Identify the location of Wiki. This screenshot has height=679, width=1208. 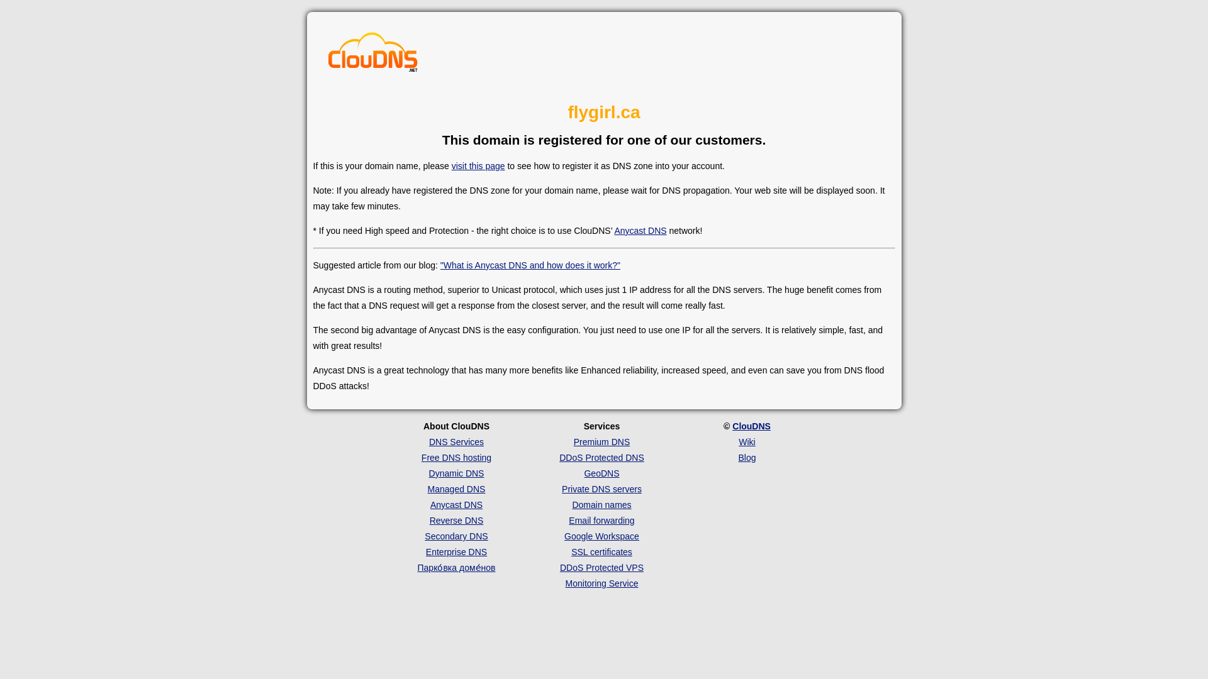
(746, 441).